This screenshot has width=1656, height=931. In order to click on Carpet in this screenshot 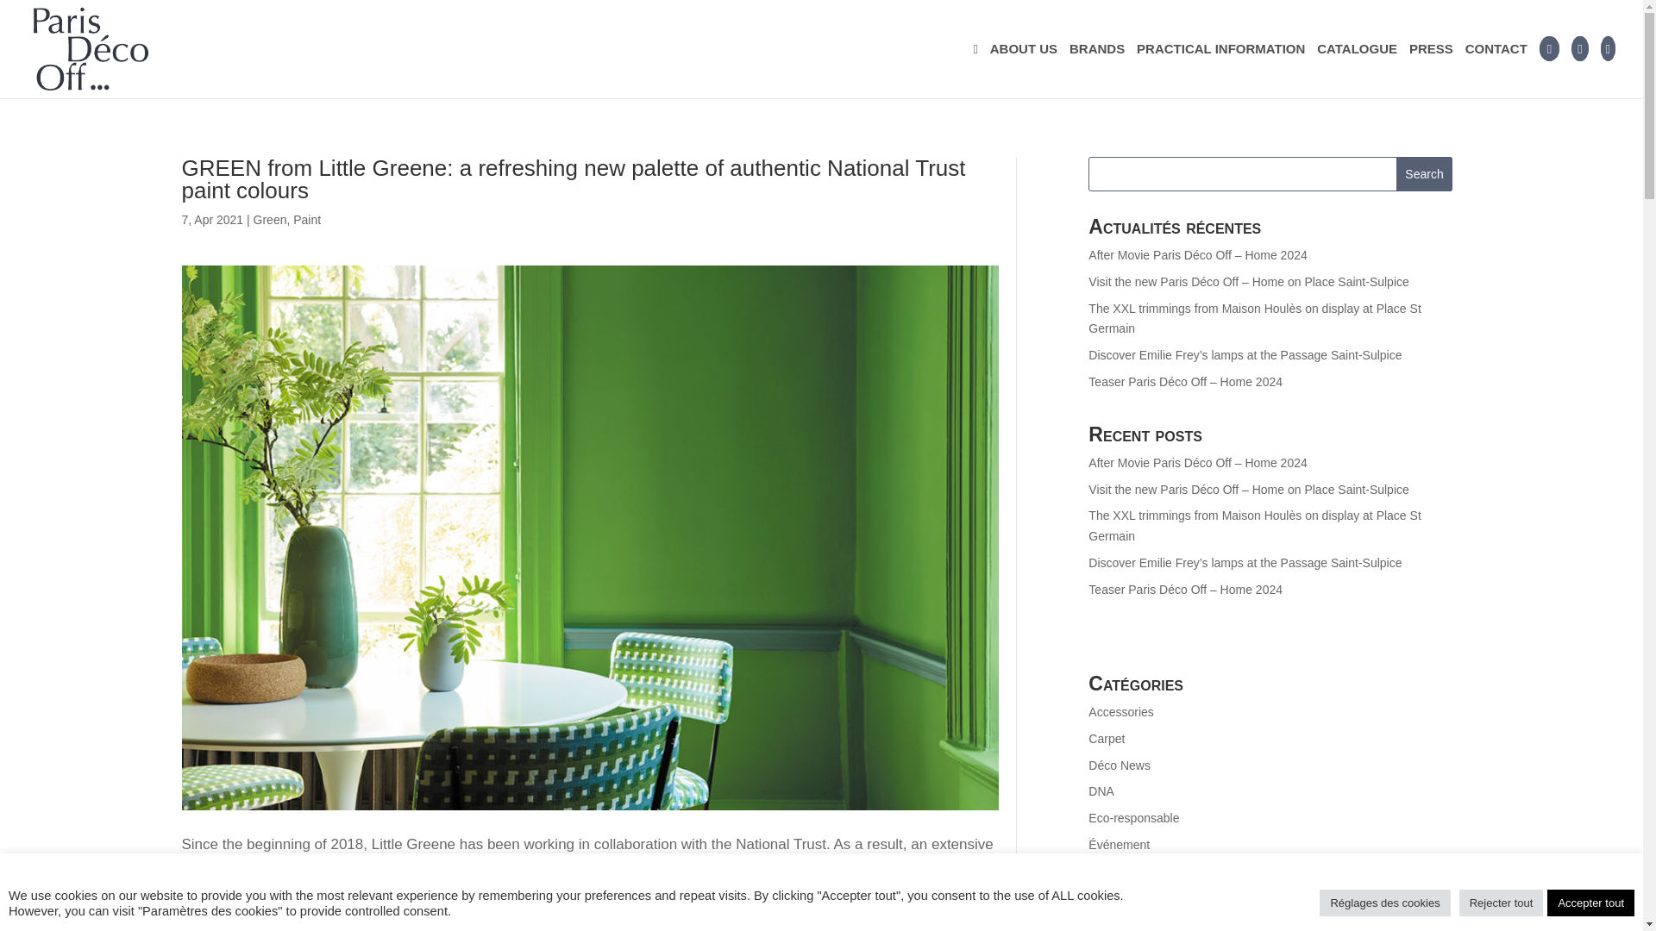, I will do `click(1106, 738)`.